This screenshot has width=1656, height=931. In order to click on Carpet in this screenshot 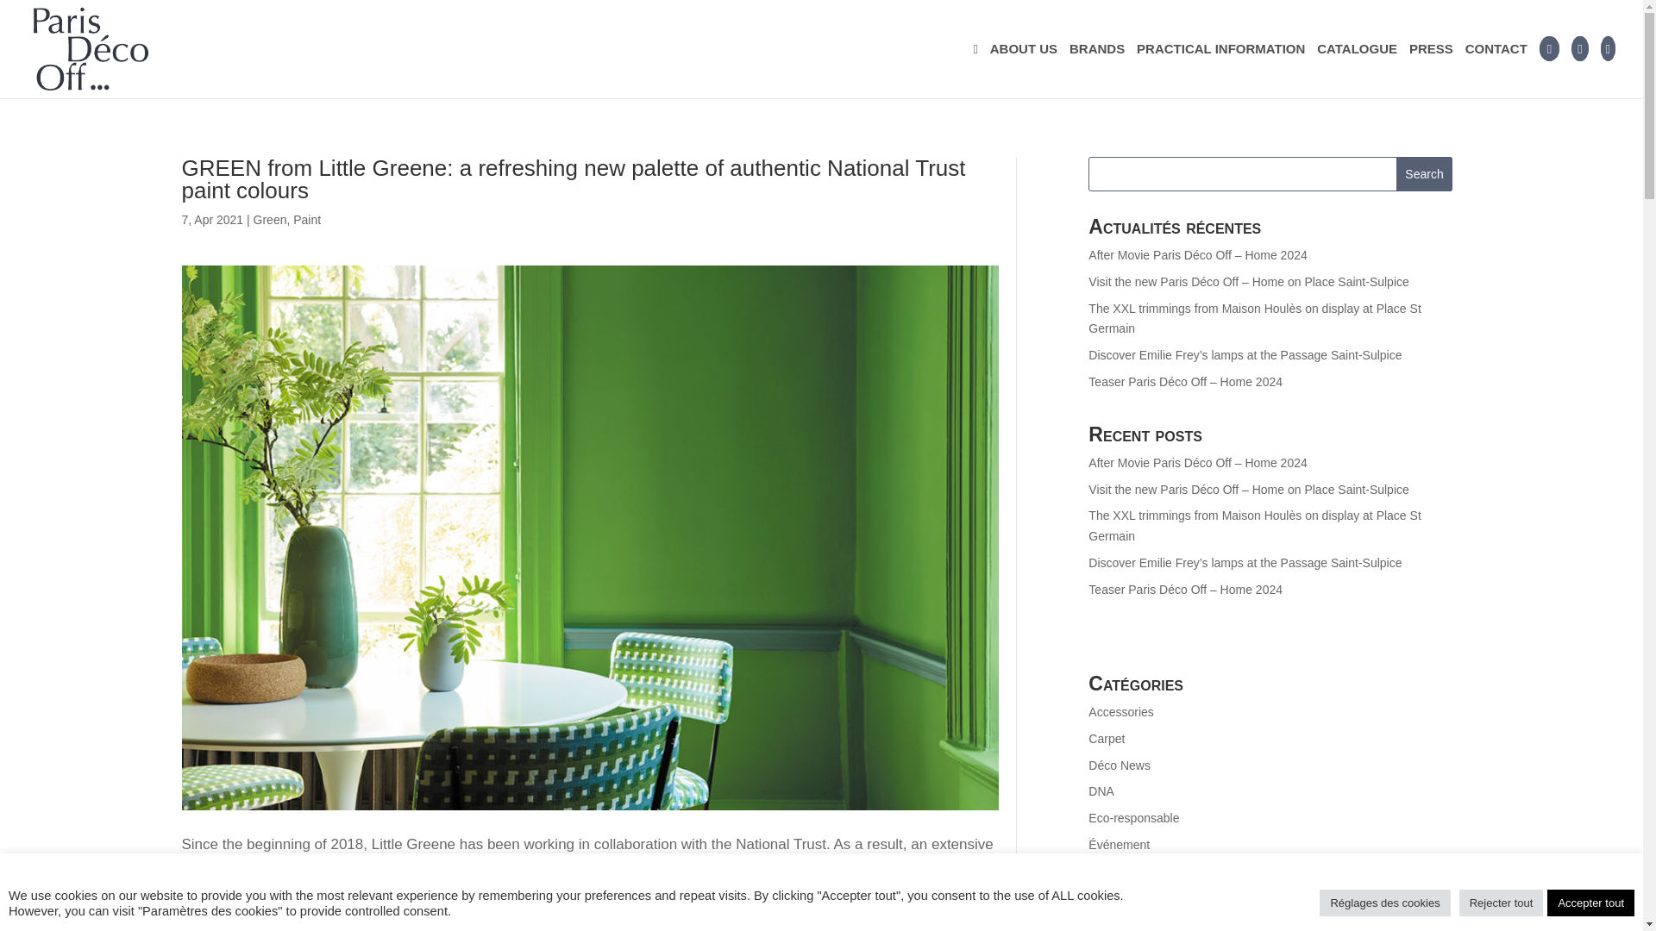, I will do `click(1106, 738)`.